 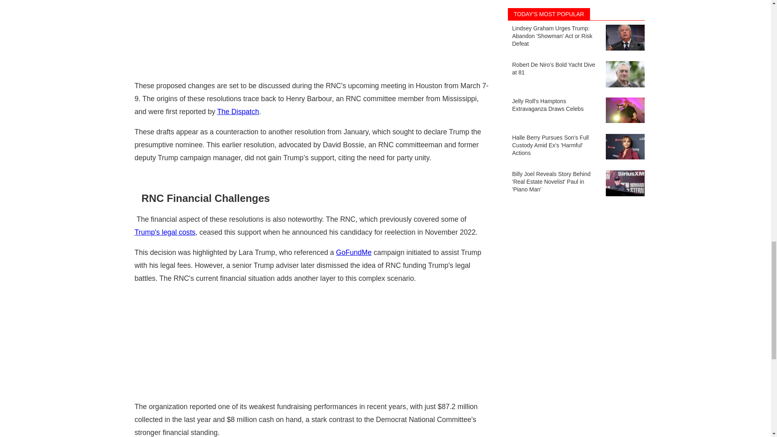 What do you see at coordinates (238, 112) in the screenshot?
I see `The Dispatch` at bounding box center [238, 112].